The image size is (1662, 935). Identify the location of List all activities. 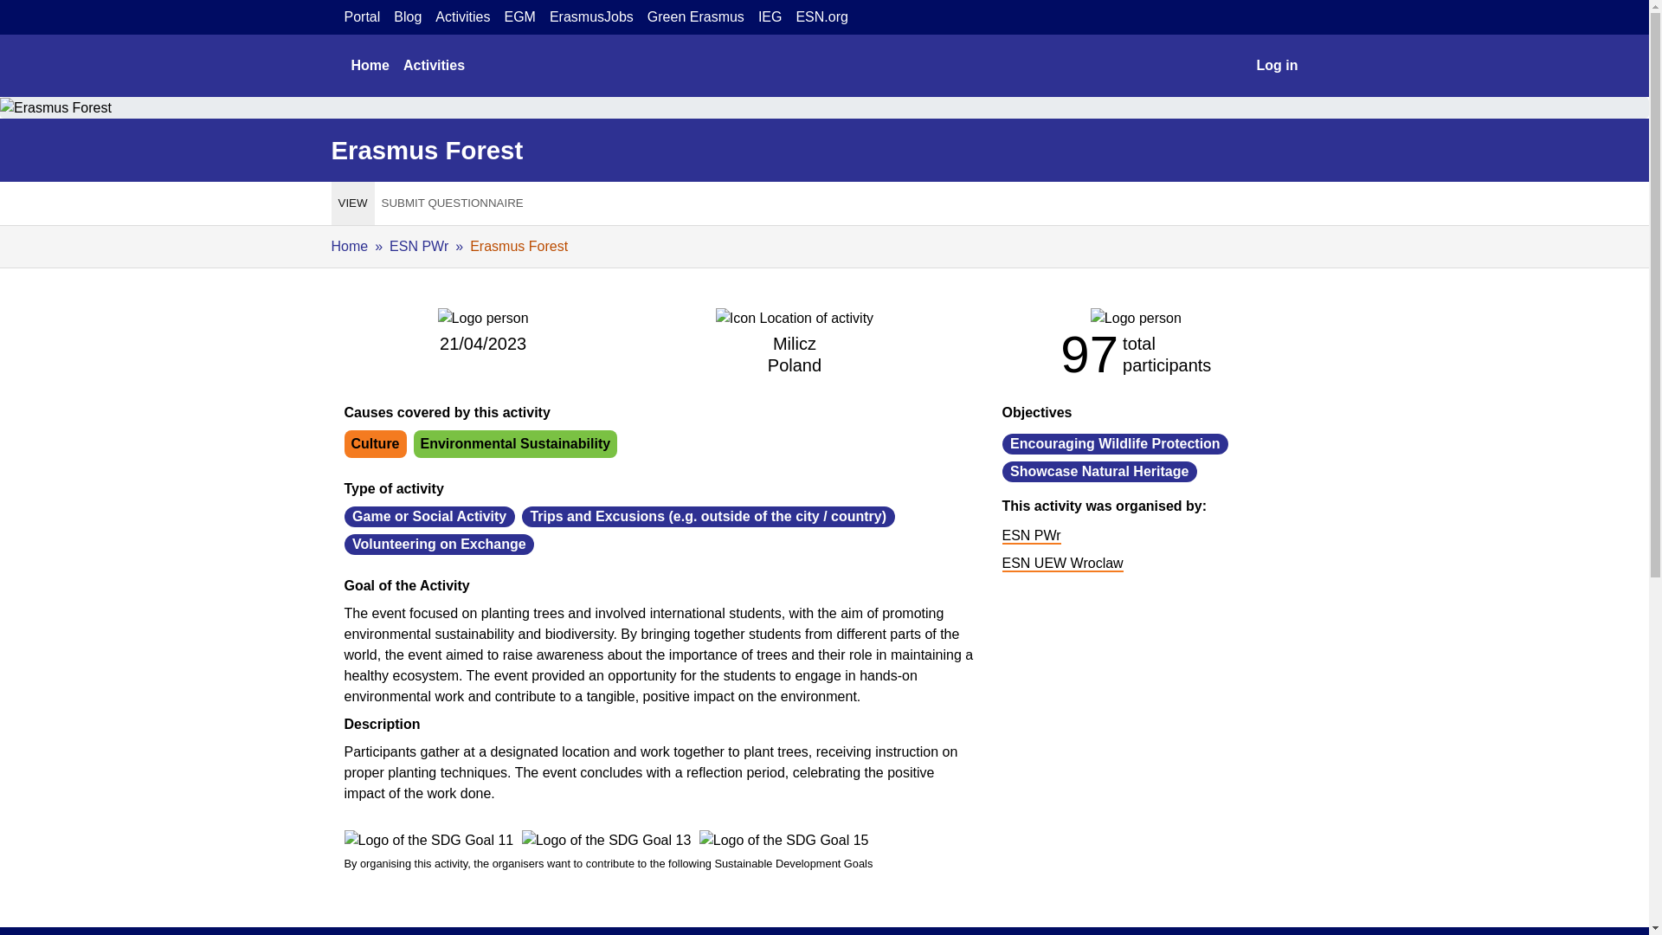
(435, 66).